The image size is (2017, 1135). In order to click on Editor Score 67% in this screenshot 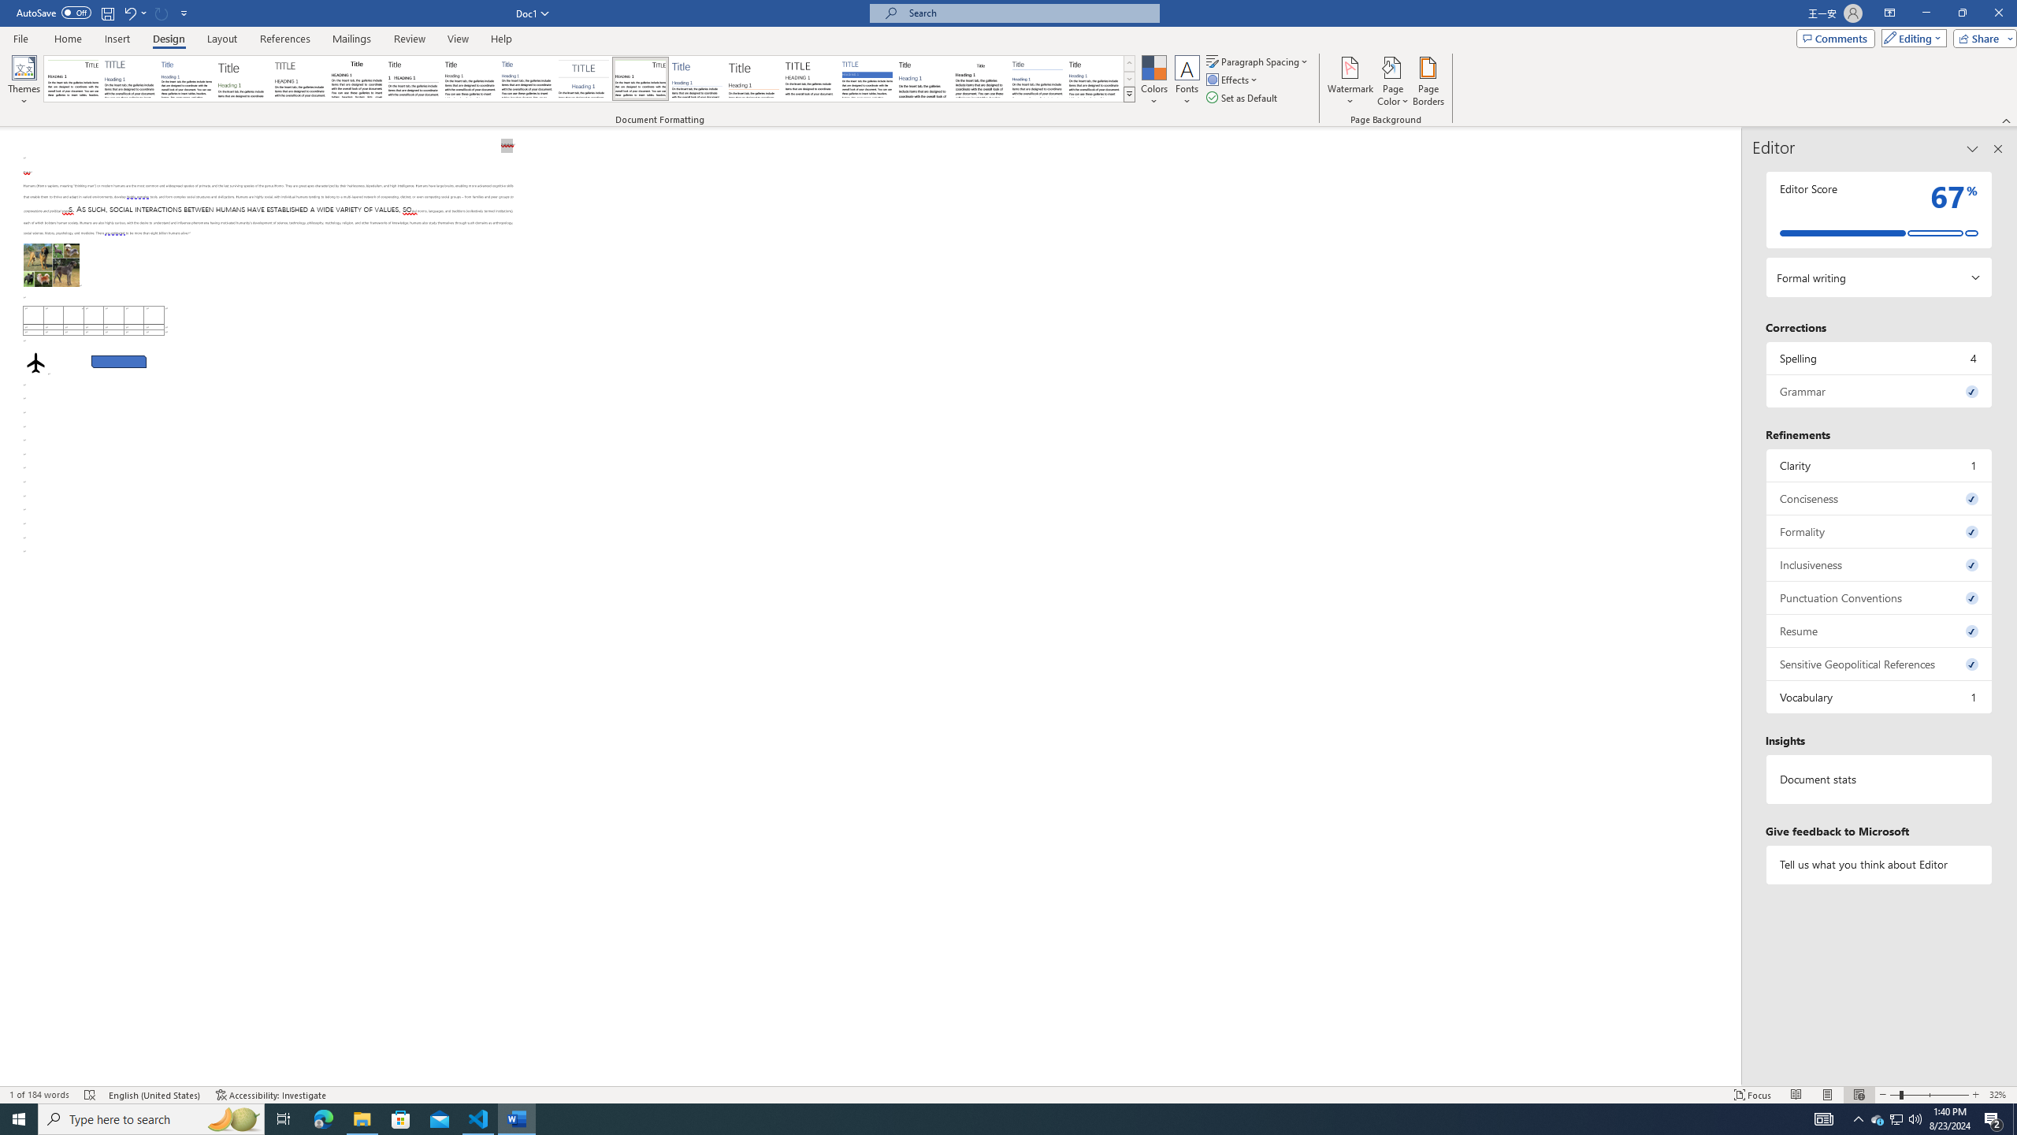, I will do `click(1880, 210)`.